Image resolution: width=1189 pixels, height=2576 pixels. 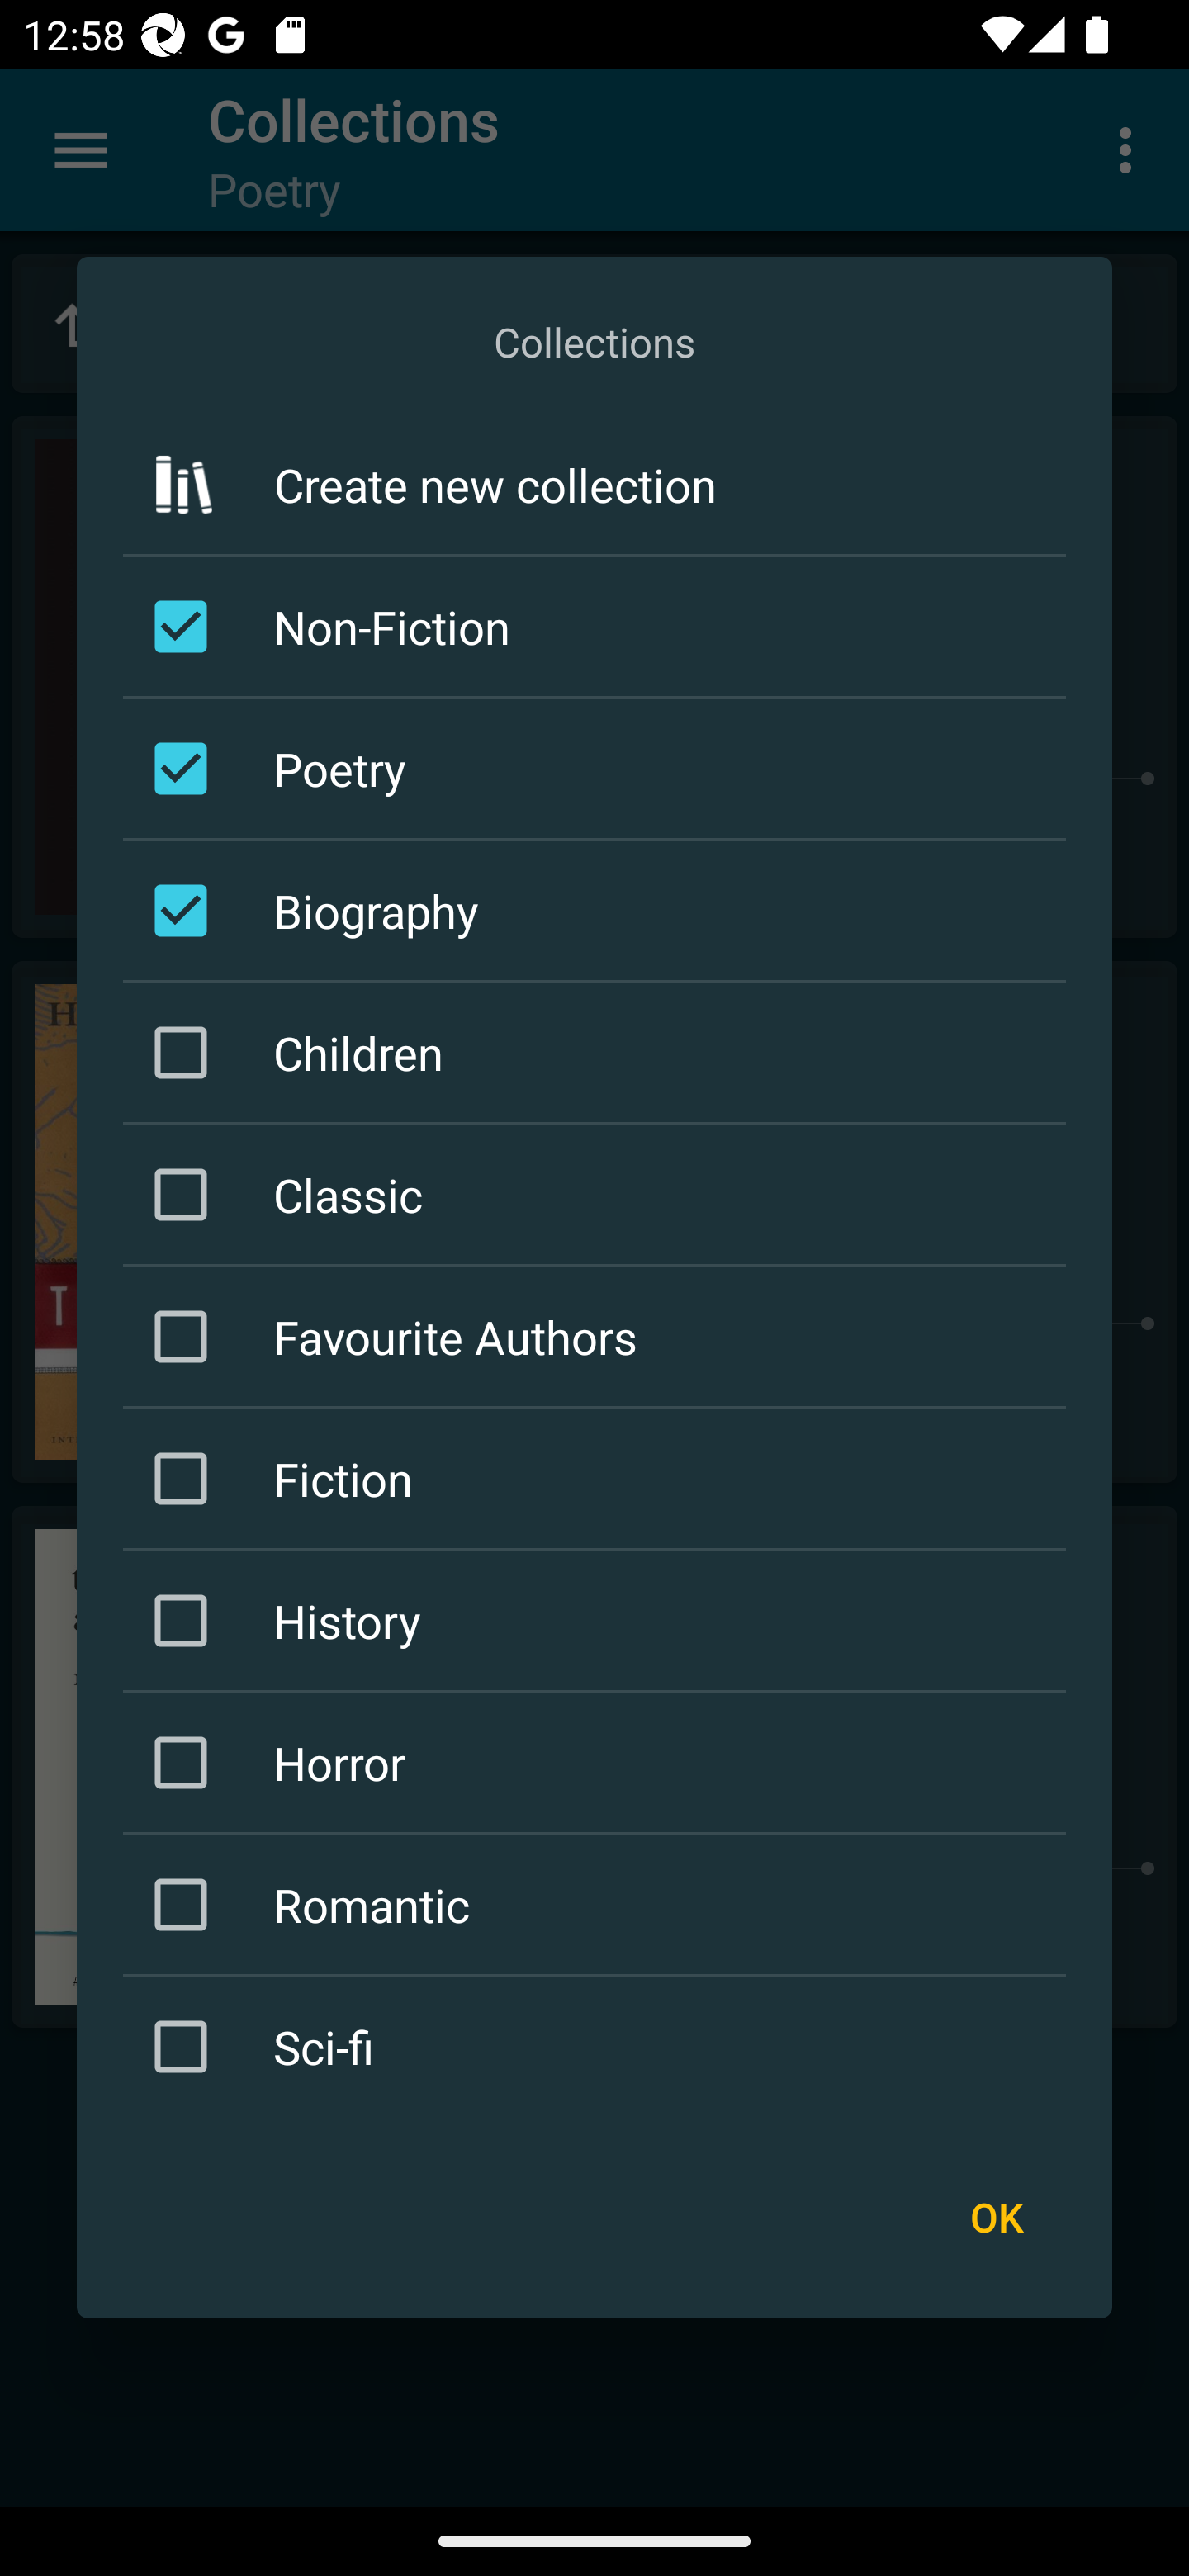 What do you see at coordinates (599, 1762) in the screenshot?
I see `Horror` at bounding box center [599, 1762].